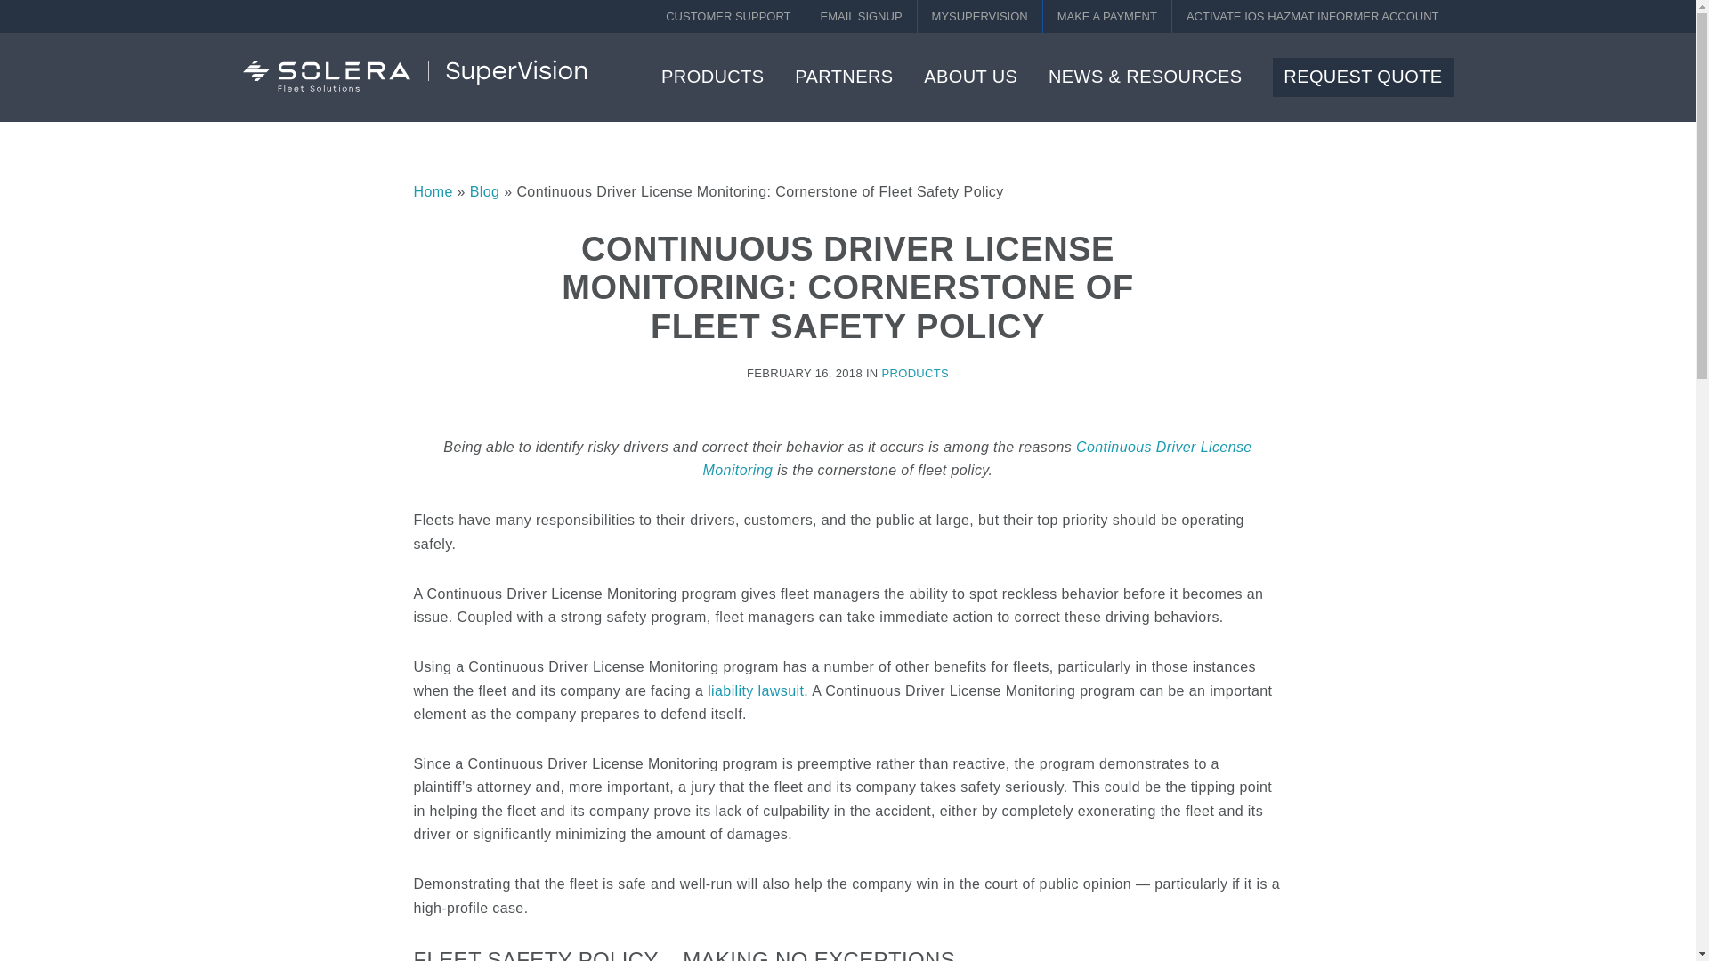 Image resolution: width=1709 pixels, height=961 pixels. Describe the element at coordinates (970, 77) in the screenshot. I see `ABOUT US` at that location.